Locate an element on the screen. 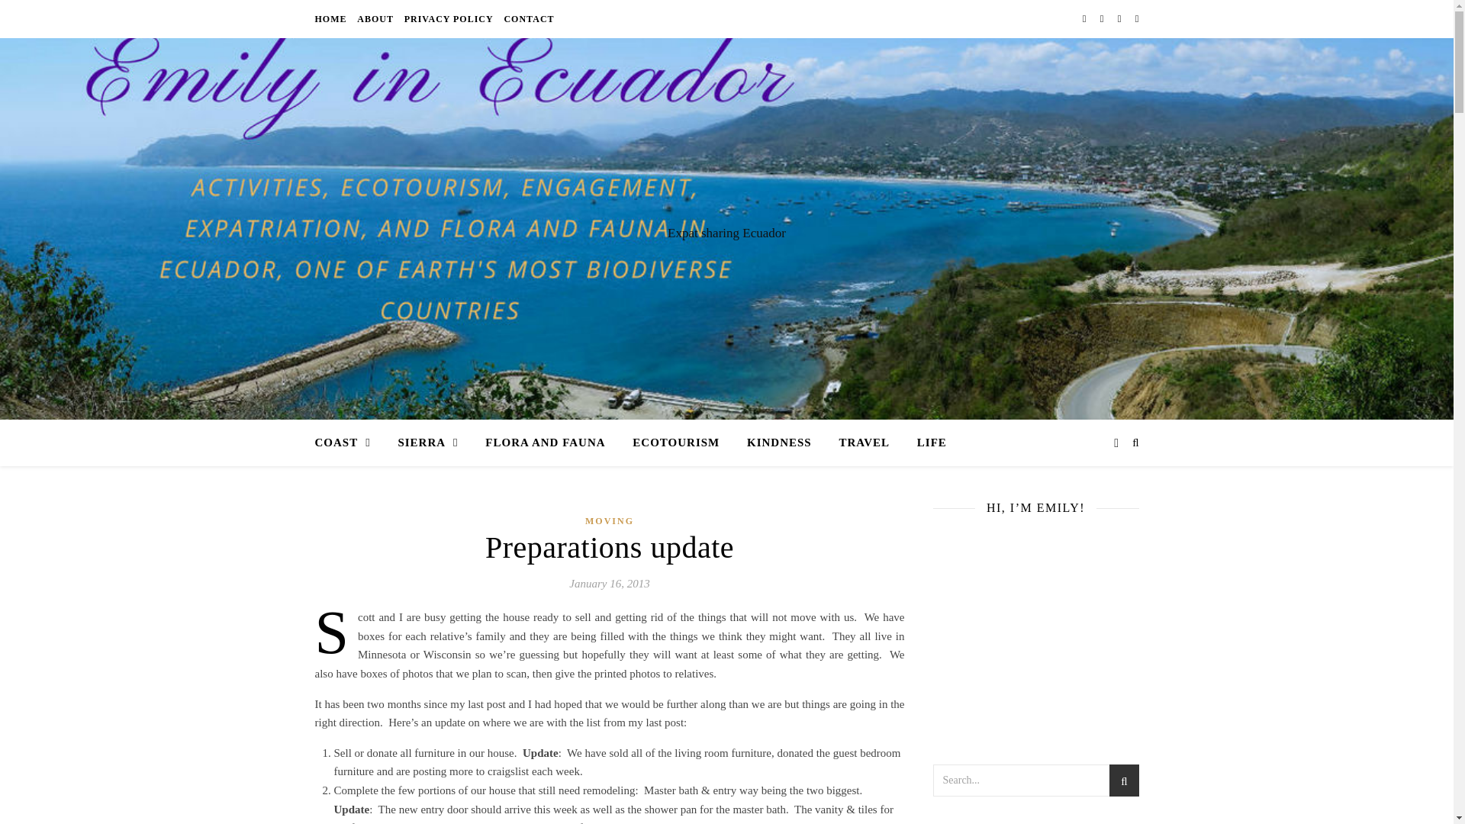  SIERRA is located at coordinates (427, 443).